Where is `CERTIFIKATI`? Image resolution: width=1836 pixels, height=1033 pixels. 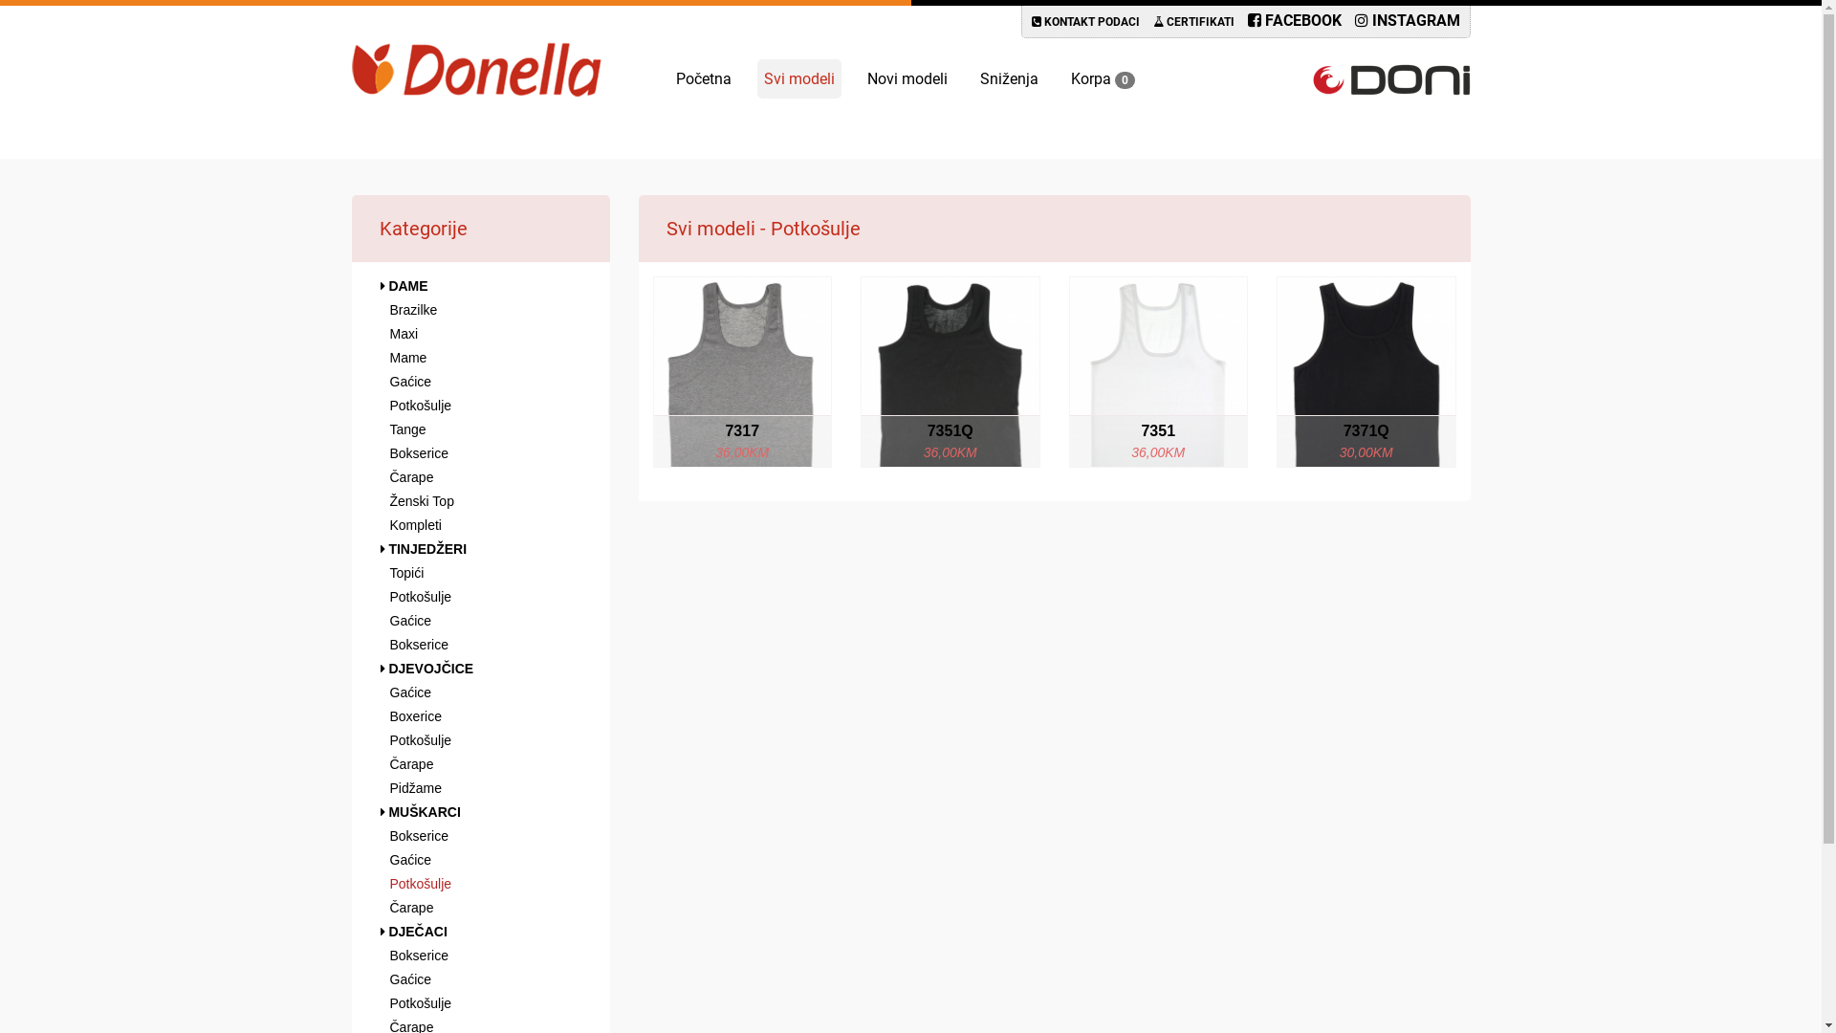 CERTIFIKATI is located at coordinates (1193, 22).